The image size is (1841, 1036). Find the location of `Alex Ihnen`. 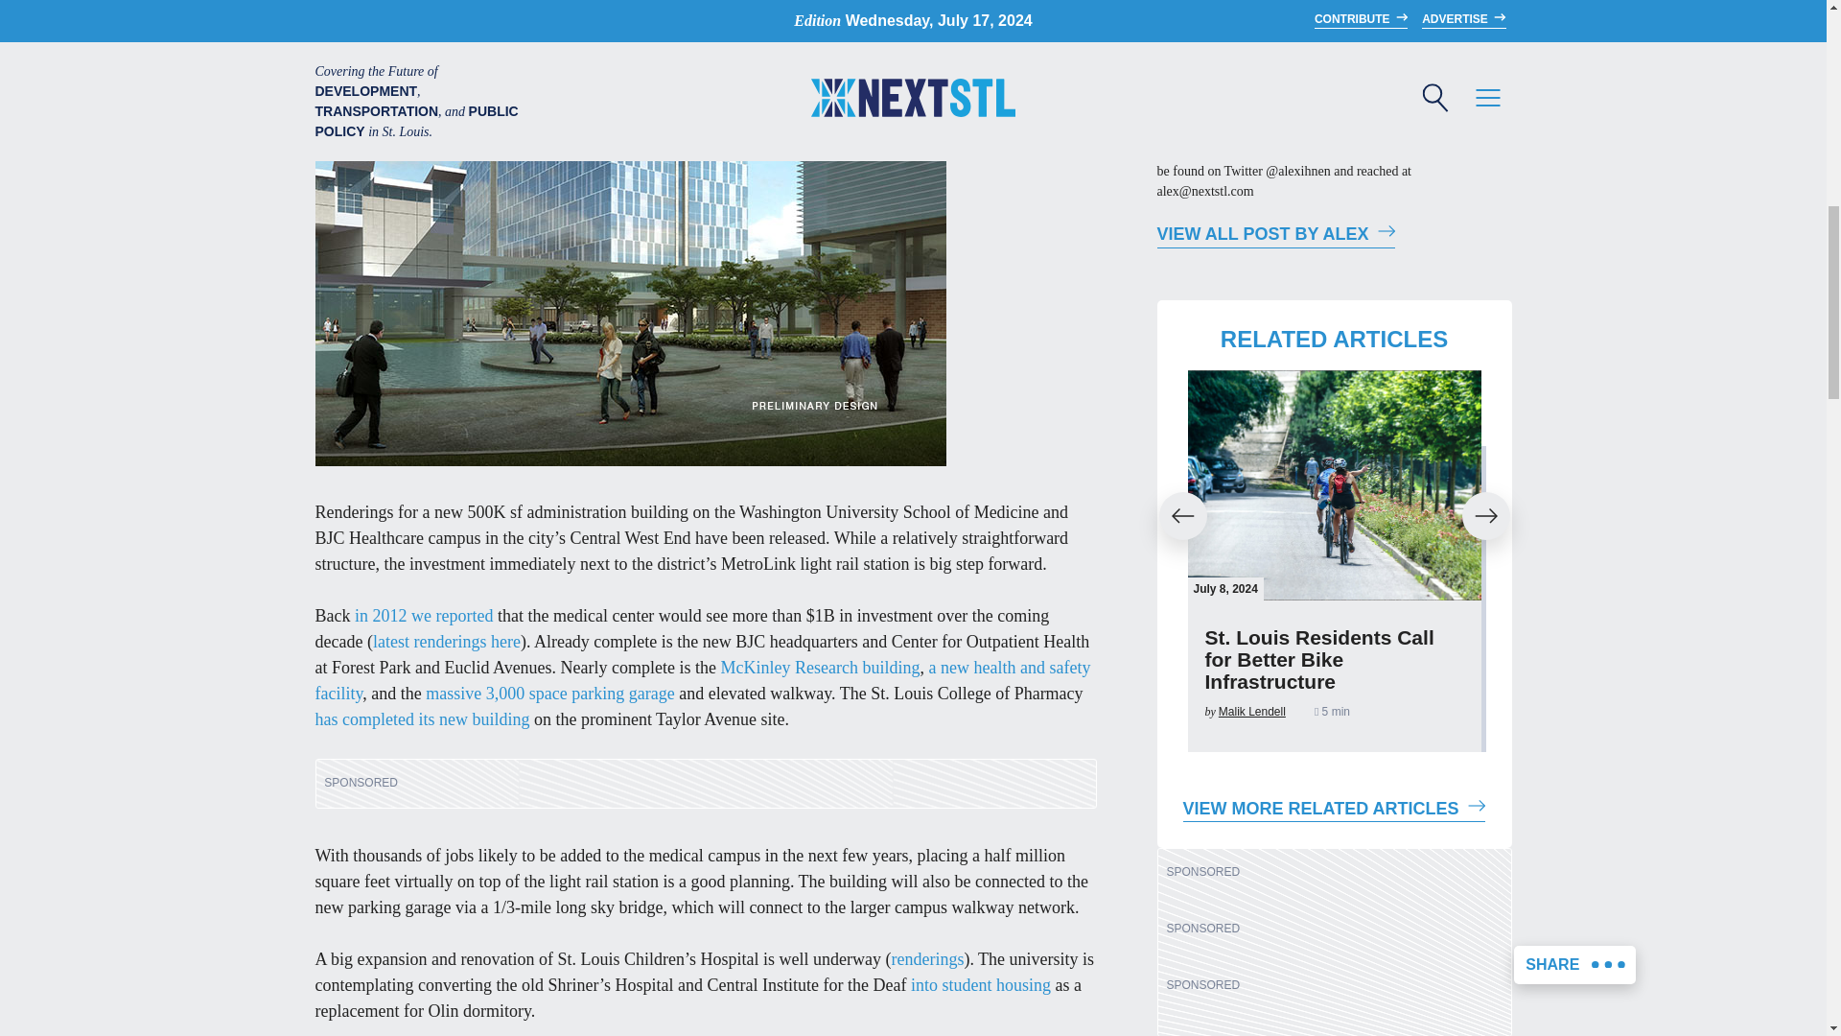

Alex Ihnen is located at coordinates (1275, 236).